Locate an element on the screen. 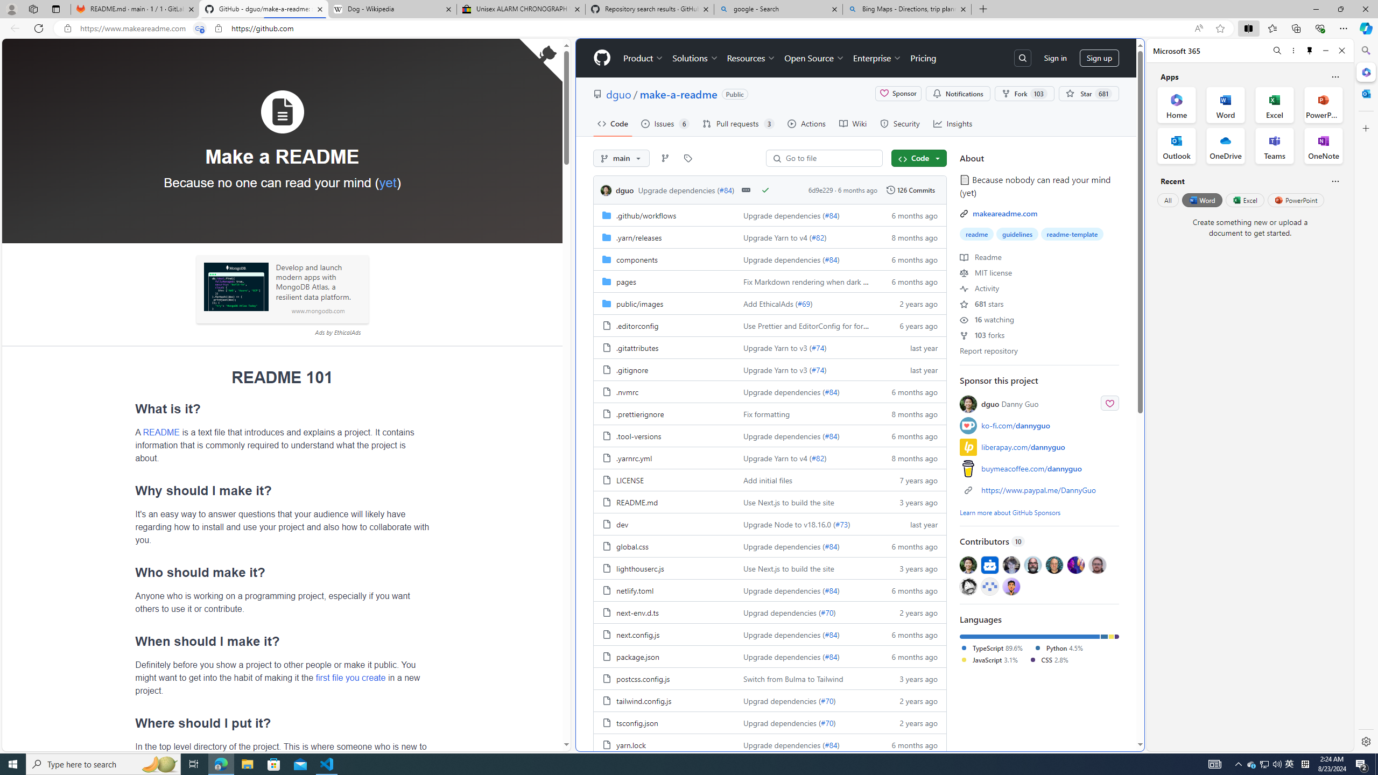 This screenshot has height=775, width=1378. Sponsor is located at coordinates (898, 94).